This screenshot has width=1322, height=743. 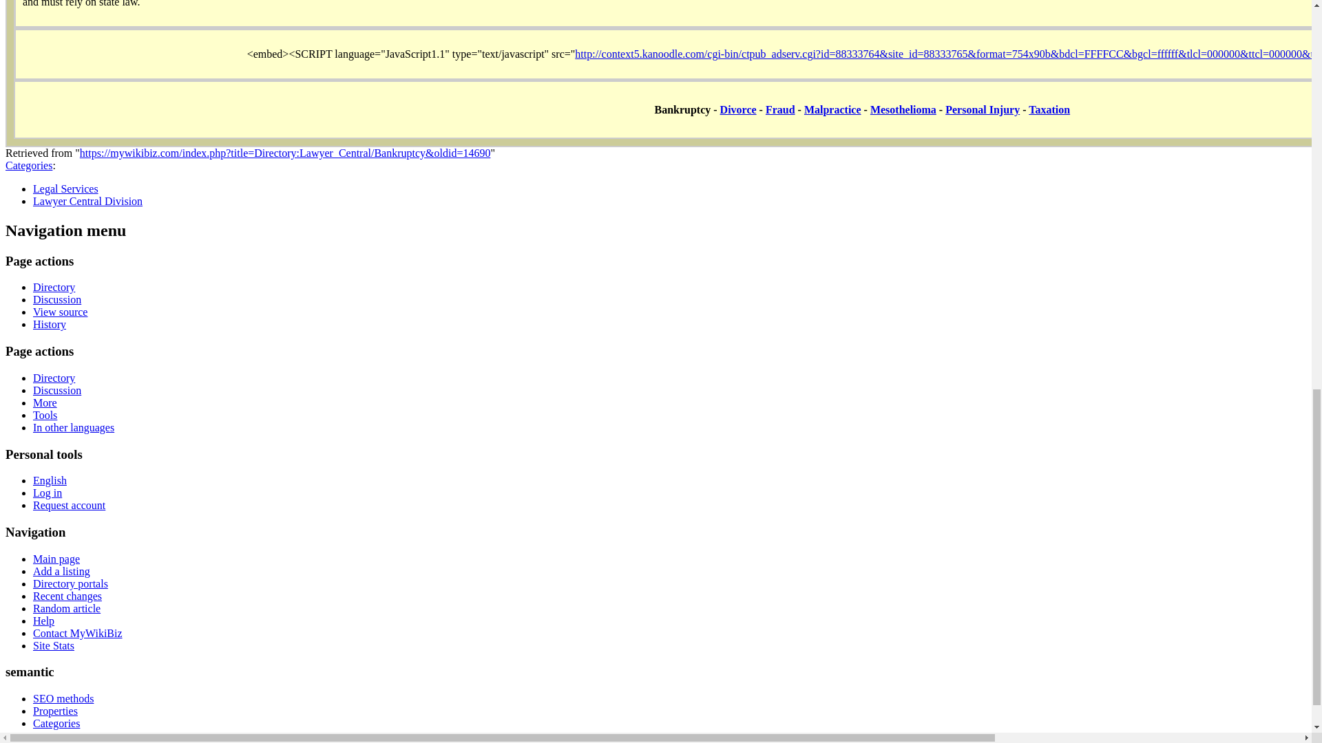 I want to click on Divorce, so click(x=738, y=110).